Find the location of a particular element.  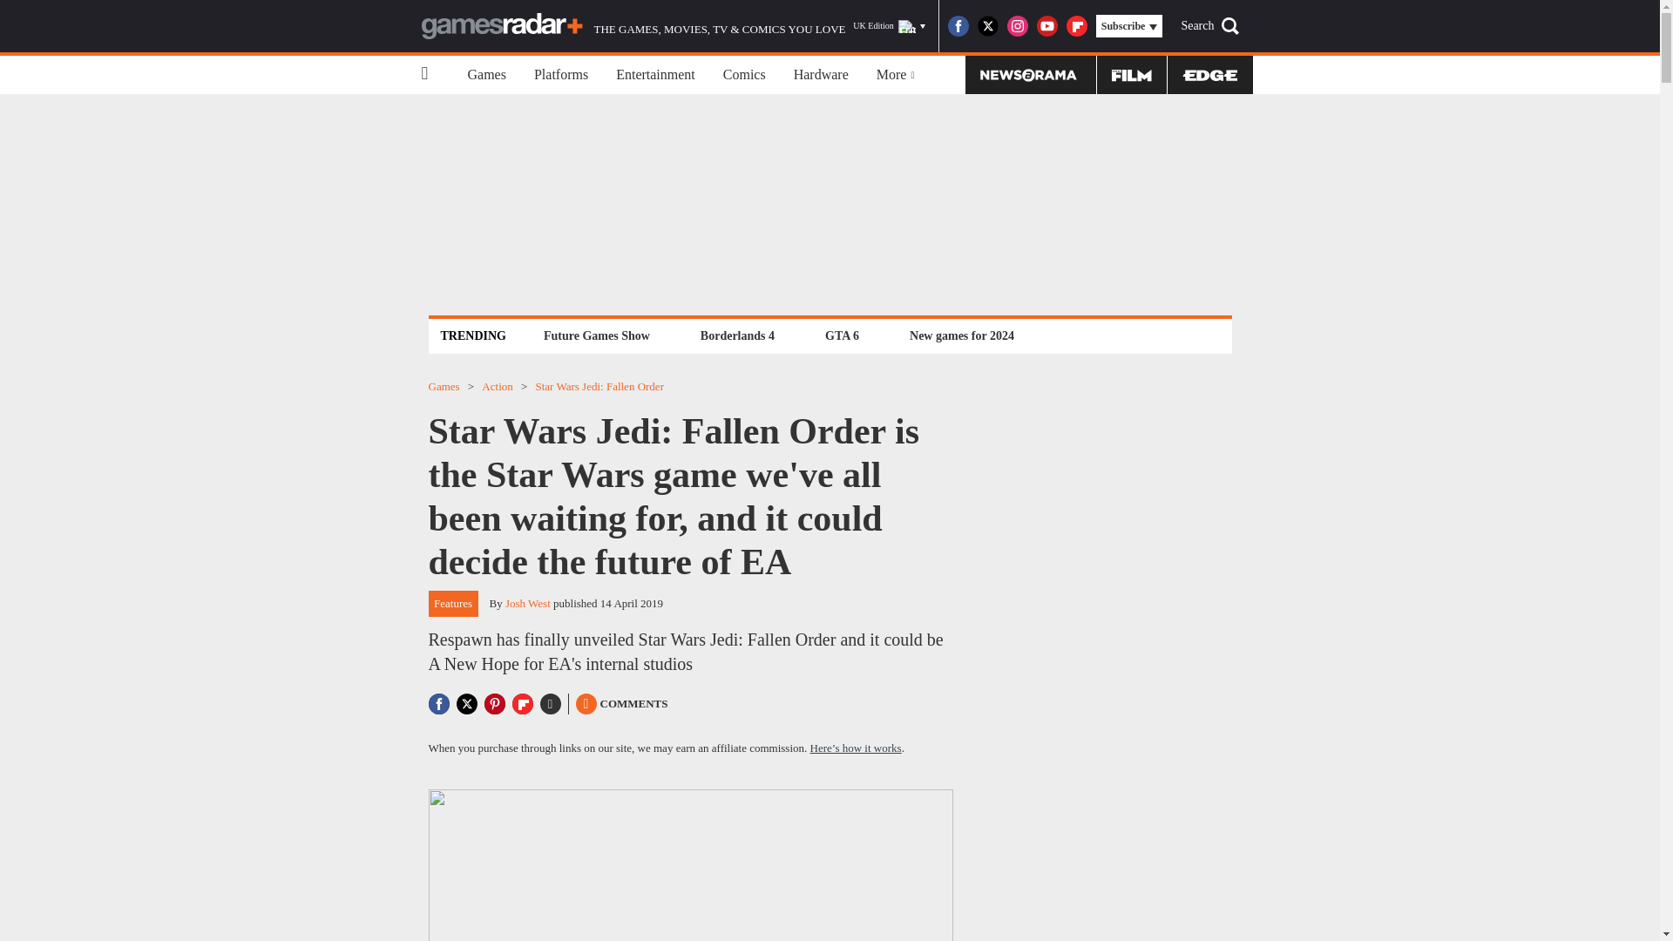

Comics is located at coordinates (744, 75).